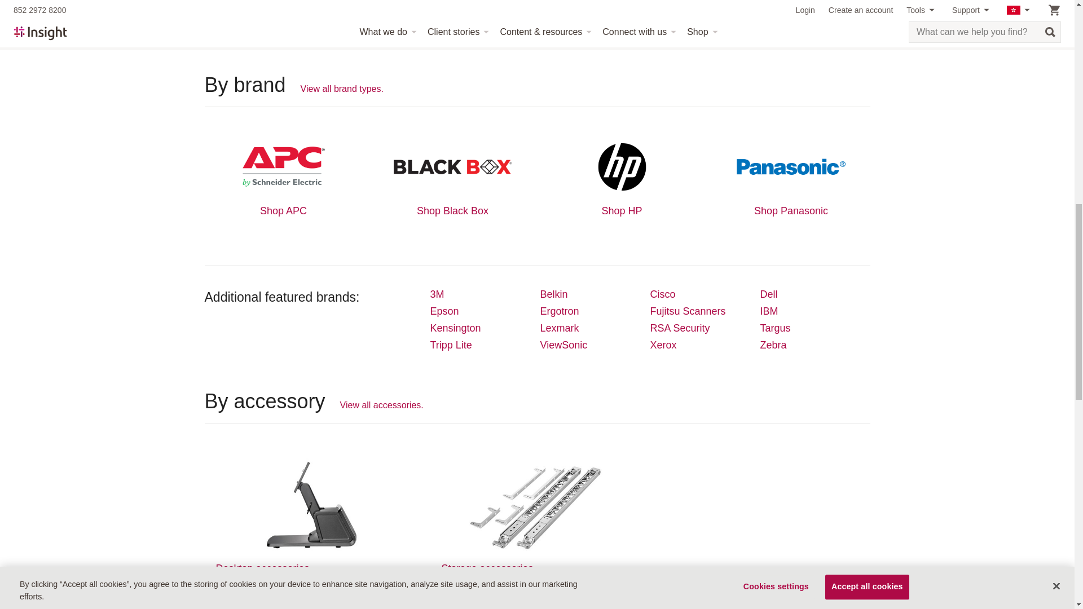  I want to click on APC, so click(283, 167).